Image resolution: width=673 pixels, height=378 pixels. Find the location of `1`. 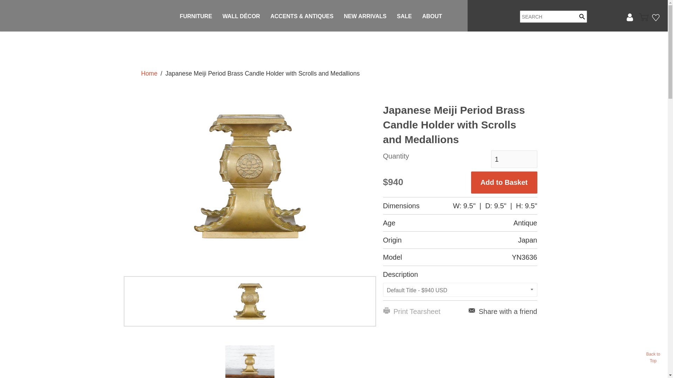

1 is located at coordinates (514, 159).